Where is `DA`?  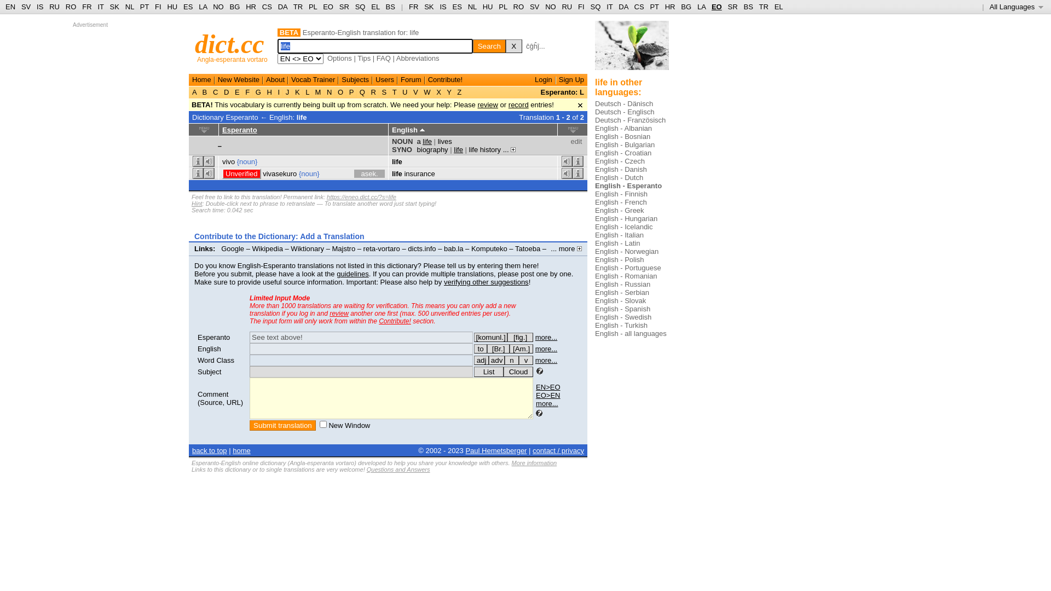 DA is located at coordinates (282, 7).